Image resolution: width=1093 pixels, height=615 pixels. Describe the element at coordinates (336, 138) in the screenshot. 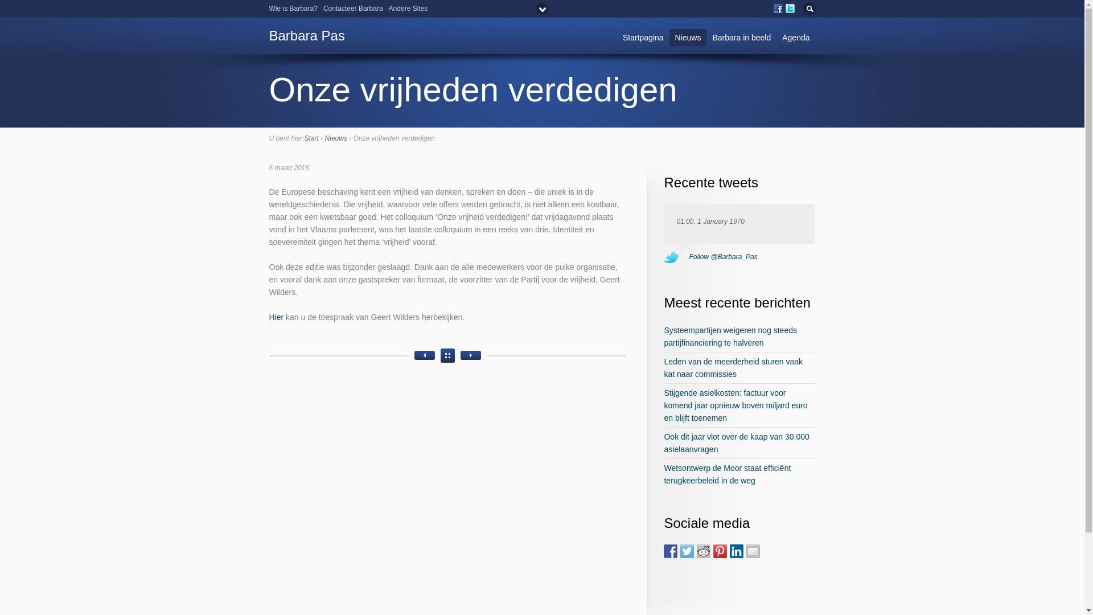

I see `Nieuws` at that location.